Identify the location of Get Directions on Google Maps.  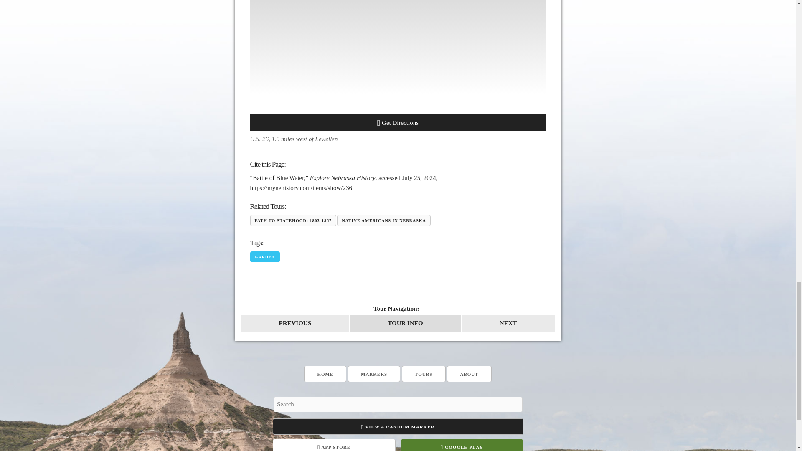
(397, 123).